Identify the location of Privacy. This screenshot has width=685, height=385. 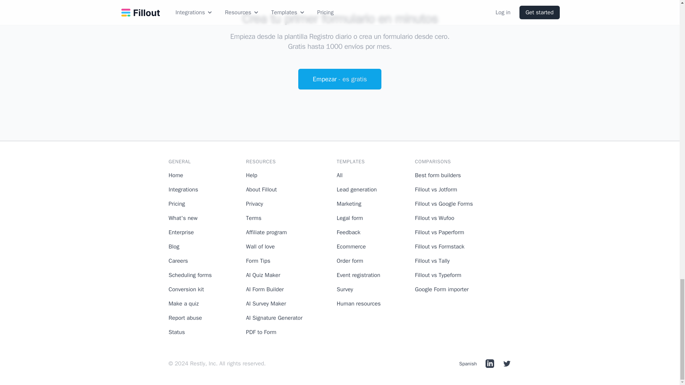
(254, 204).